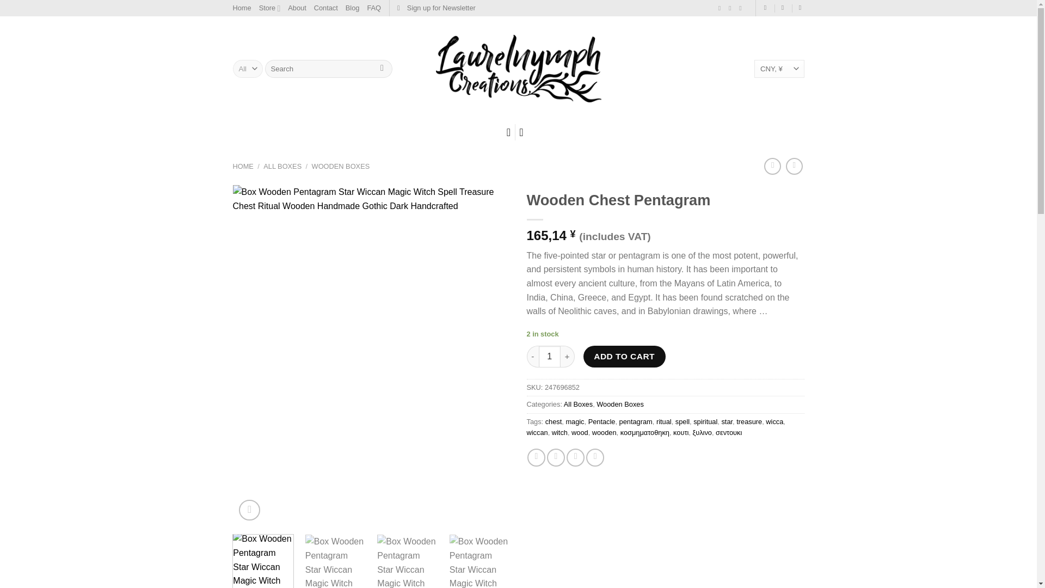 The height and width of the screenshot is (588, 1045). I want to click on 1, so click(550, 357).